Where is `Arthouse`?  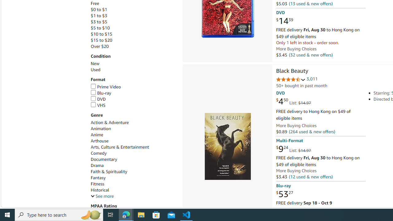 Arthouse is located at coordinates (99, 141).